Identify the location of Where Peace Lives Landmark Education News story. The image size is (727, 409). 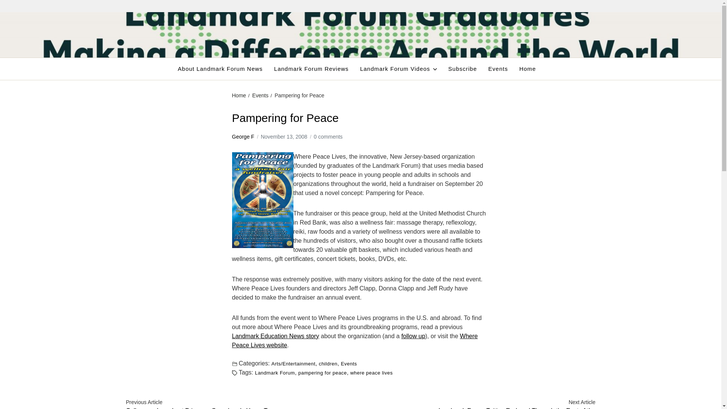
(275, 336).